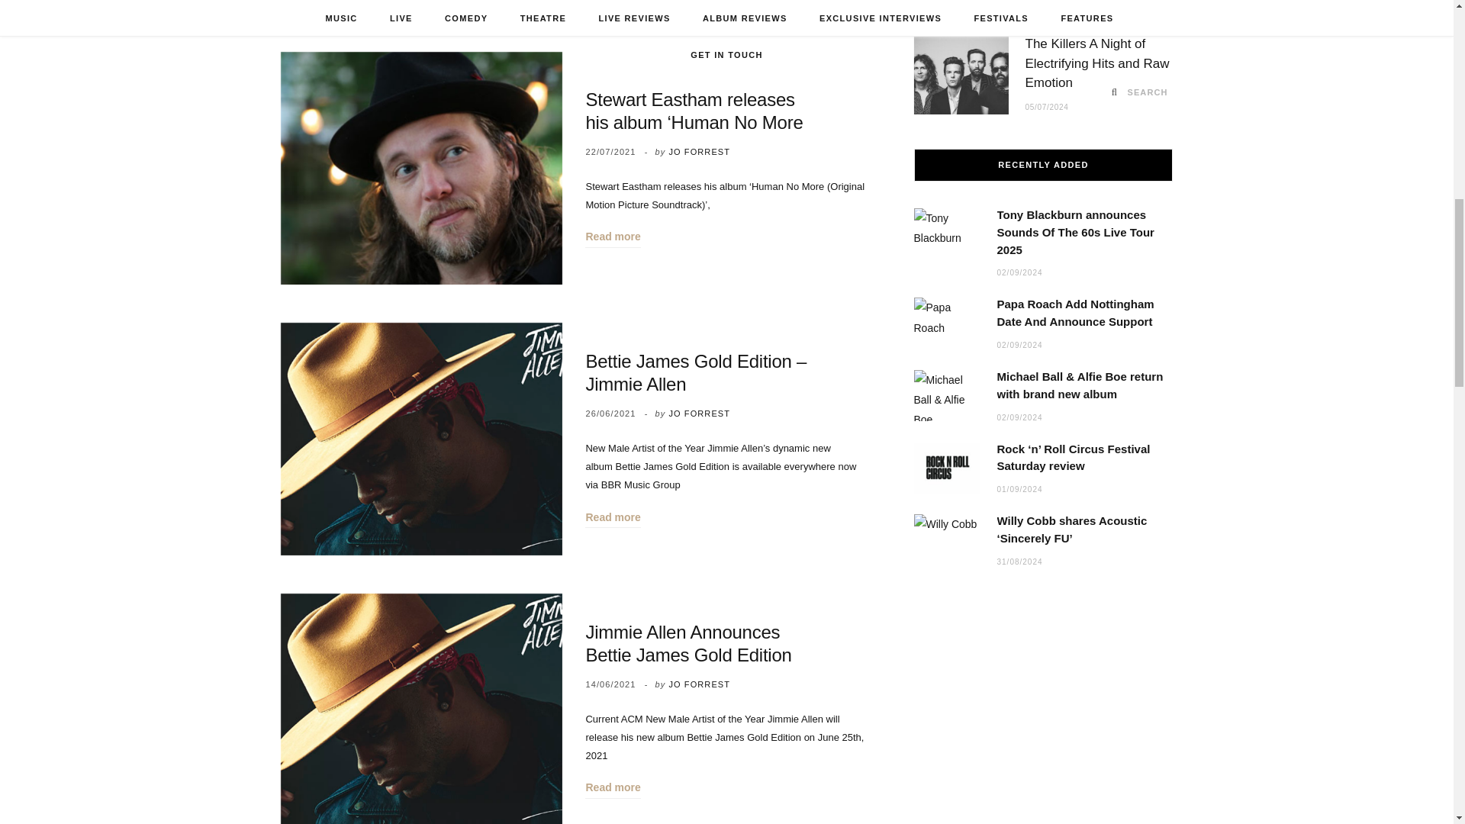  Describe the element at coordinates (699, 152) in the screenshot. I see `JO FORREST` at that location.